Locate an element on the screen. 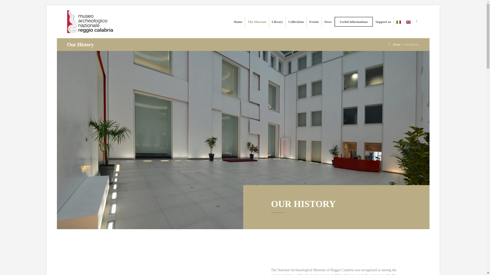 This screenshot has width=490, height=275. The Museum is located at coordinates (257, 21).